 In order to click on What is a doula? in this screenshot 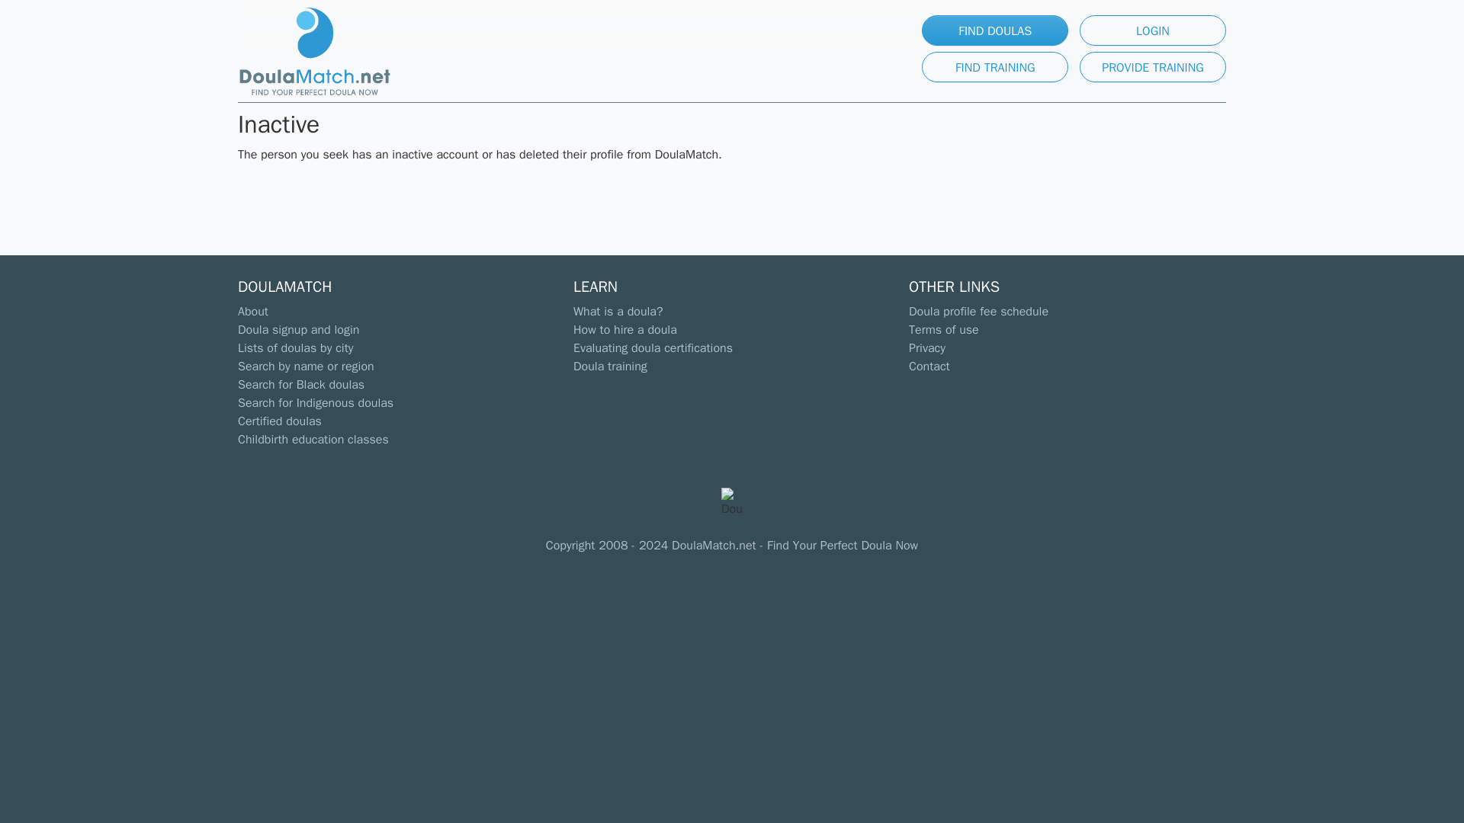, I will do `click(618, 311)`.